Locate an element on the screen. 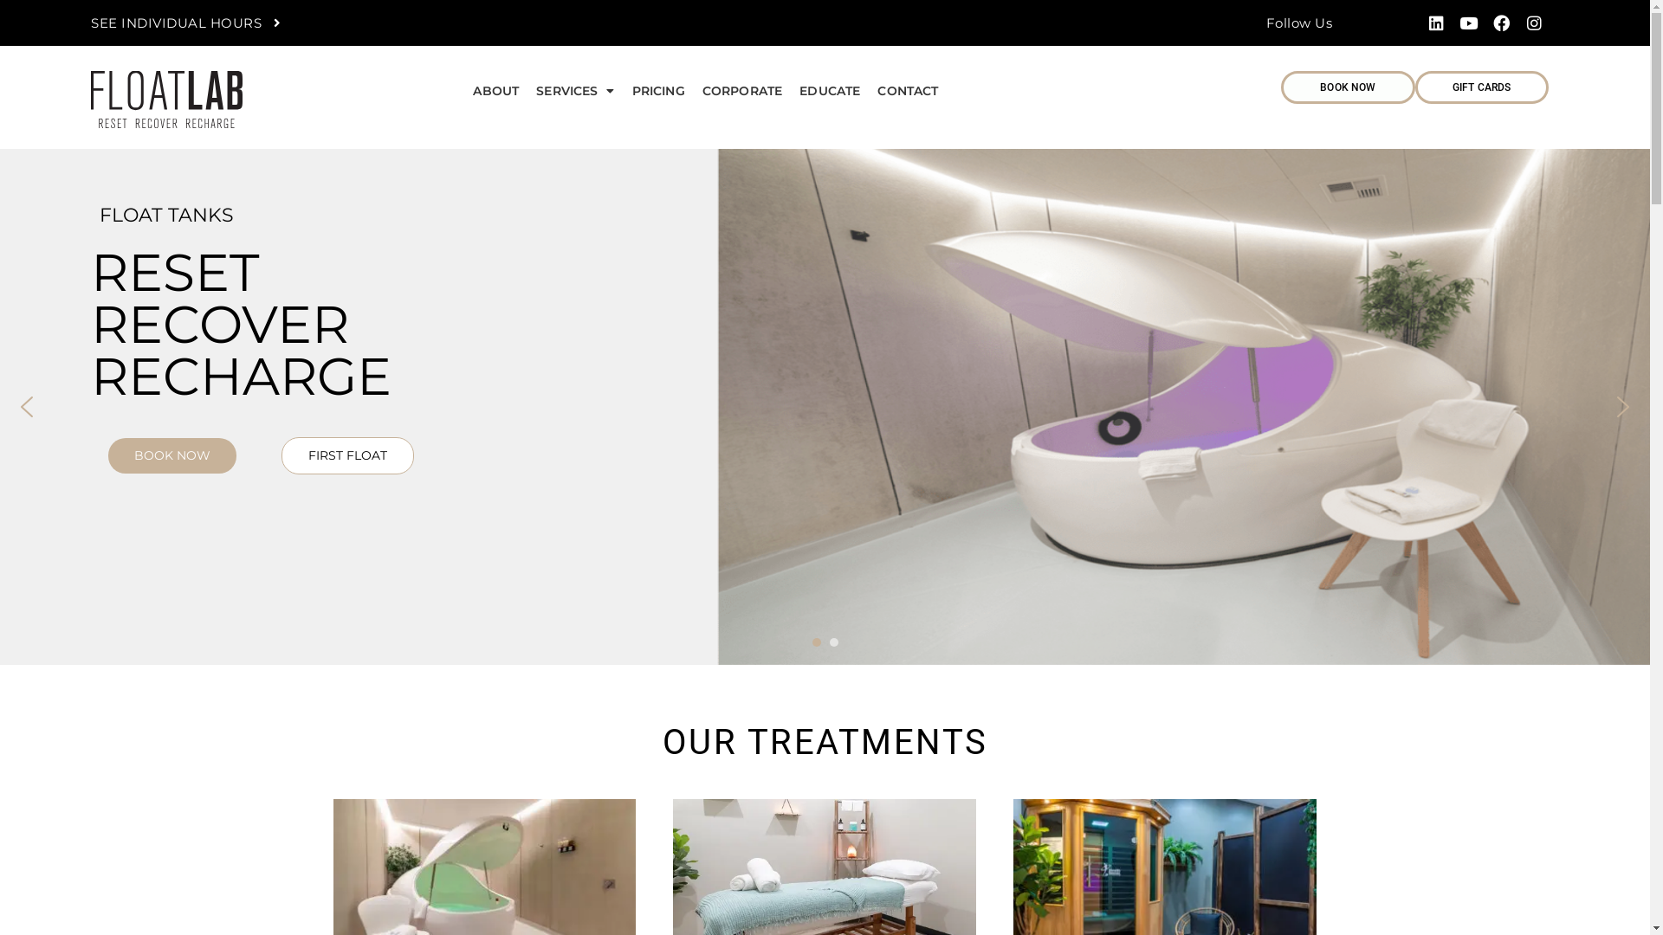 Image resolution: width=1663 pixels, height=935 pixels. GIFT CARDS is located at coordinates (1482, 87).